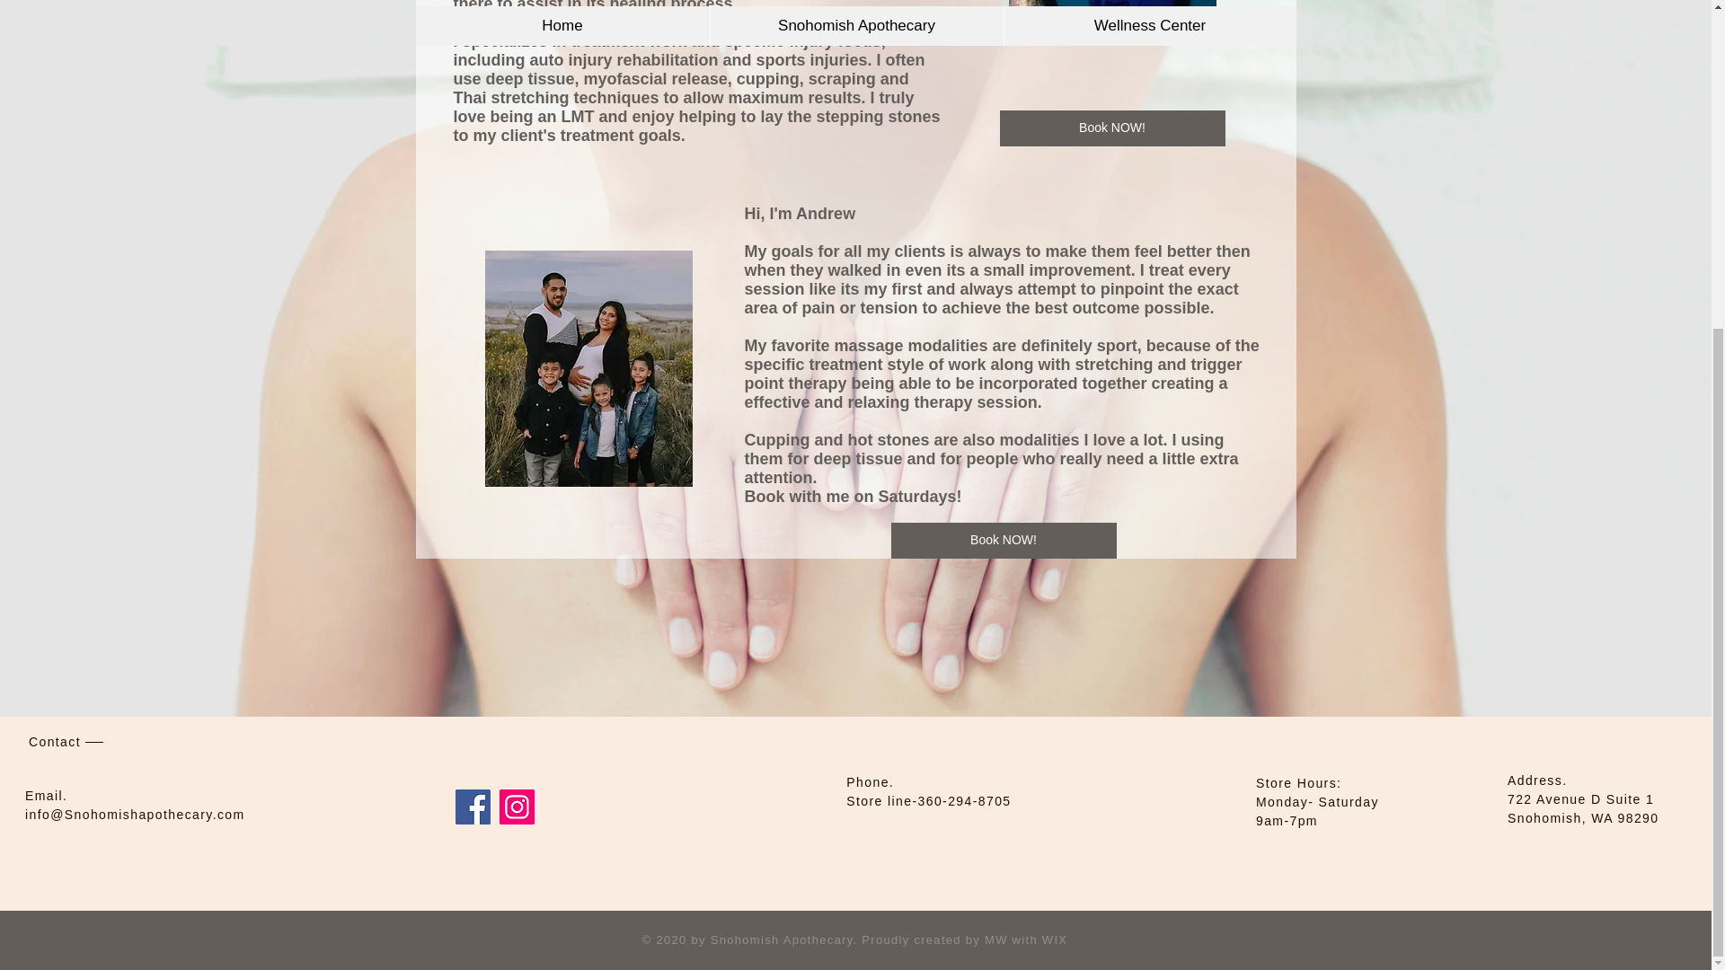 Image resolution: width=1725 pixels, height=970 pixels. I want to click on Book NOW!, so click(1111, 128).